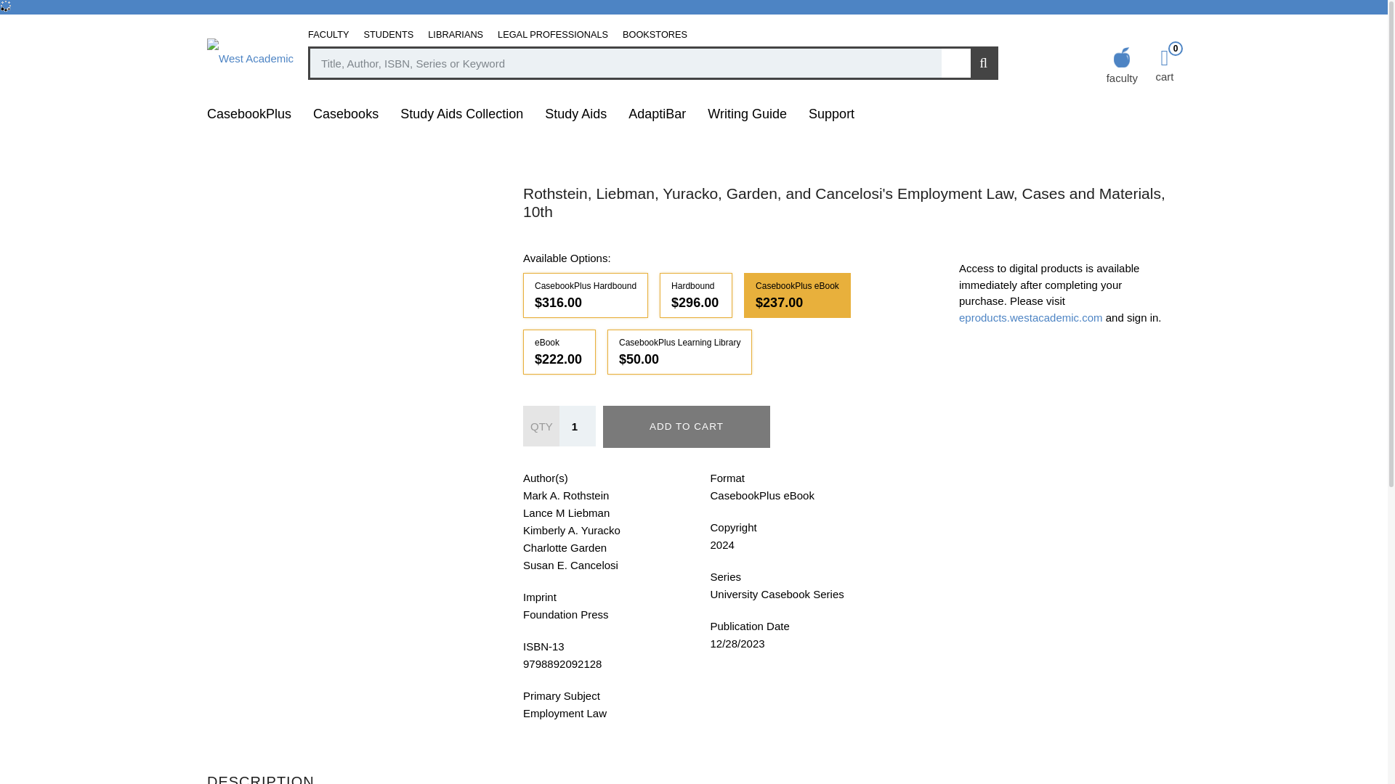  What do you see at coordinates (575, 113) in the screenshot?
I see `Study Aids` at bounding box center [575, 113].